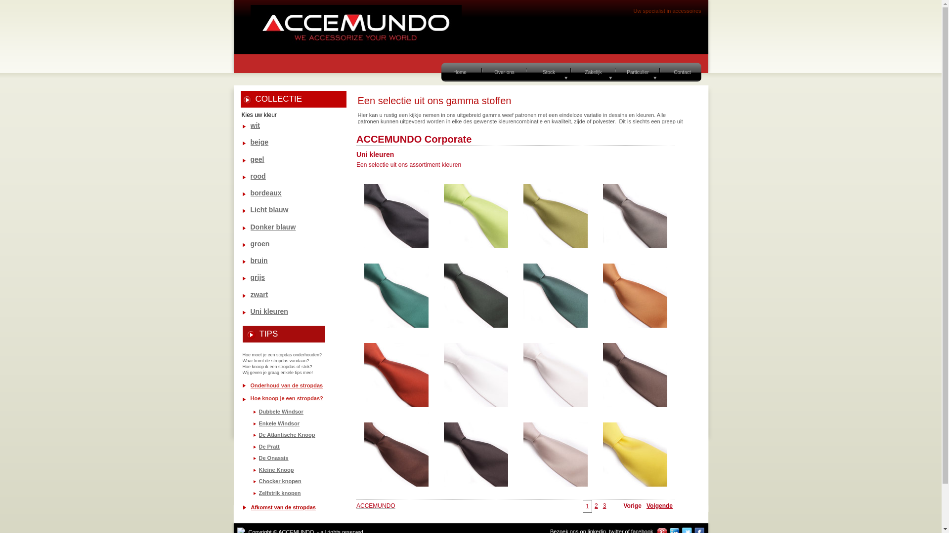  Describe the element at coordinates (273, 227) in the screenshot. I see `Donker blauw` at that location.